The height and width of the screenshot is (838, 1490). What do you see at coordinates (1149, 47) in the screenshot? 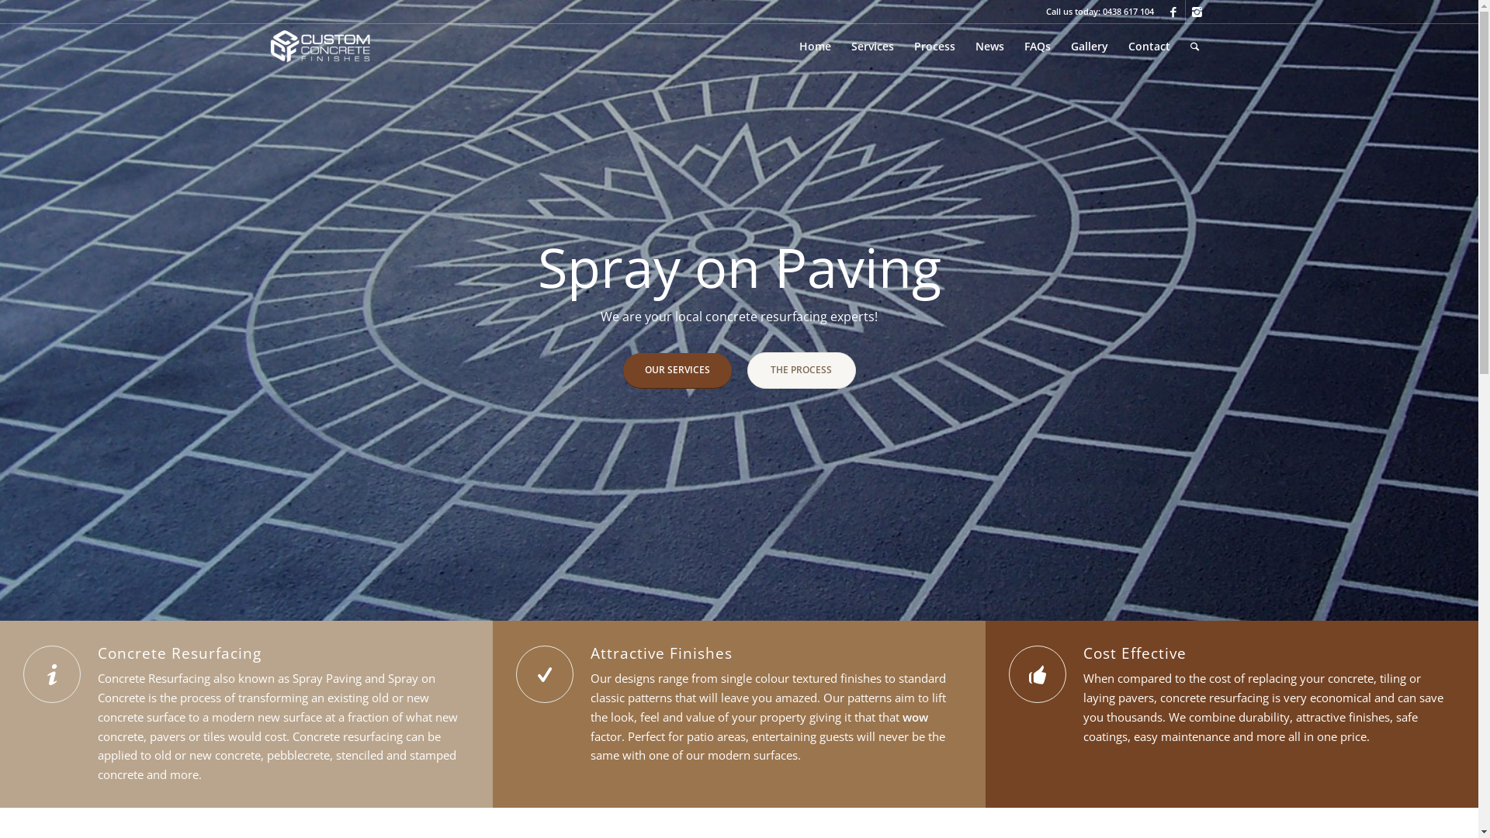
I see `Contact` at bounding box center [1149, 47].